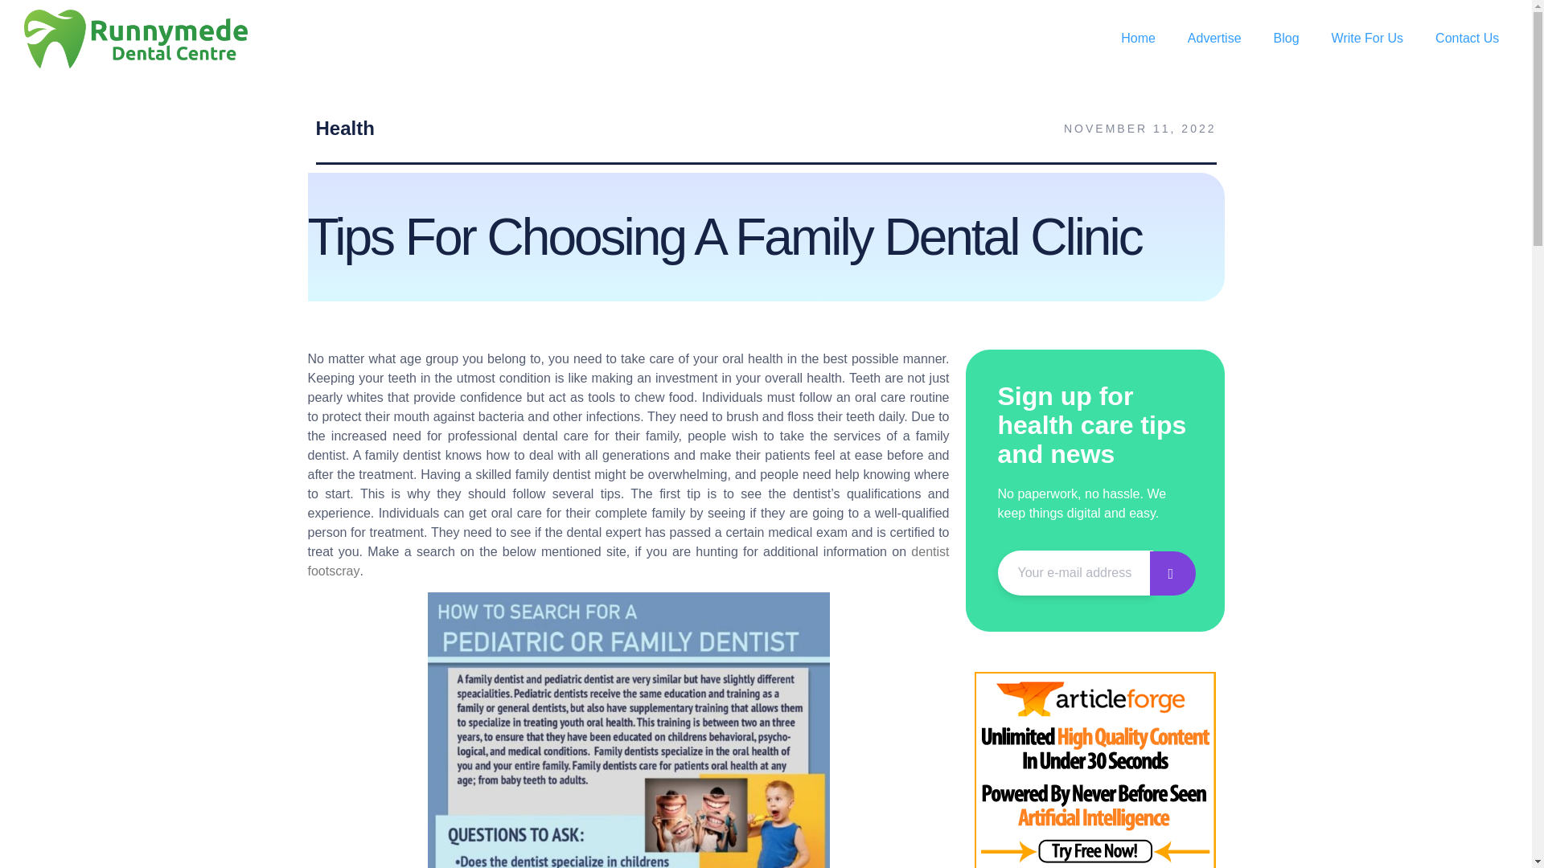 The width and height of the screenshot is (1544, 868). I want to click on Contact Us, so click(1467, 39).